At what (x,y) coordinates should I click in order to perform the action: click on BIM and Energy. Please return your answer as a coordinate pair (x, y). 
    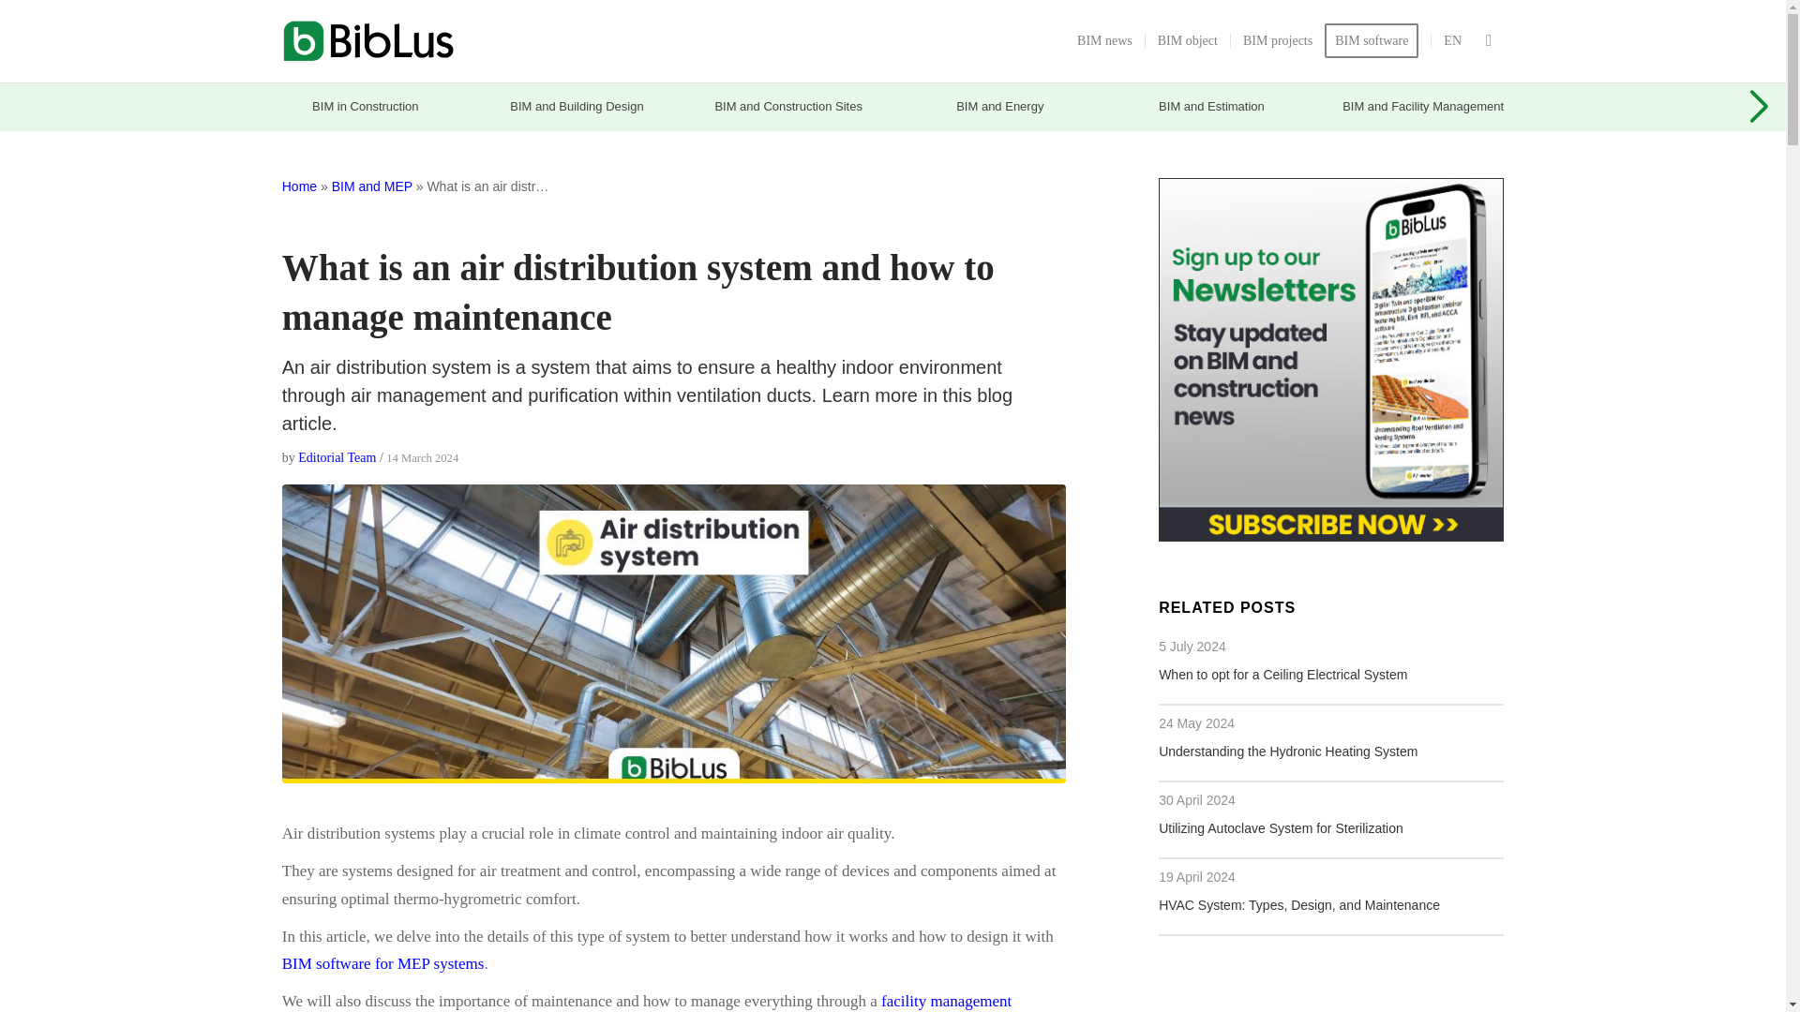
    Looking at the image, I should click on (999, 106).